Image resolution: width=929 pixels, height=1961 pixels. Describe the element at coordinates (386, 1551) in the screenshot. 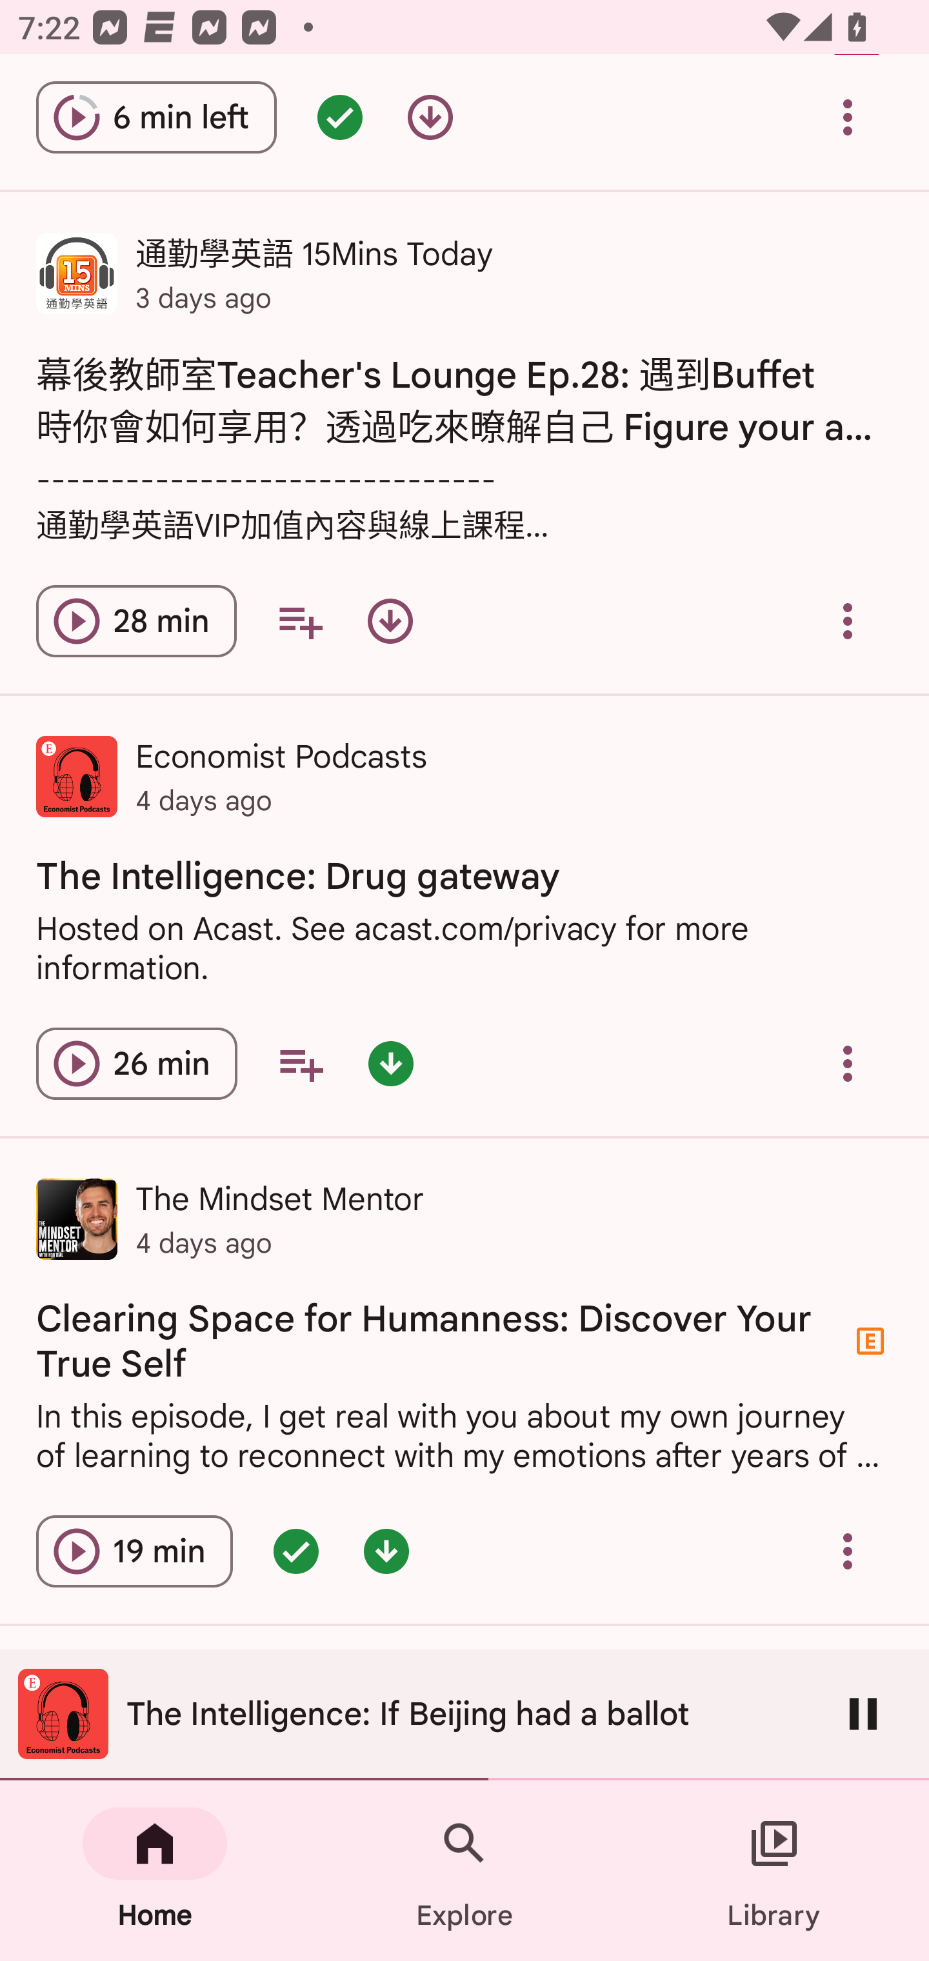

I see `Episode downloaded - double tap for options` at that location.